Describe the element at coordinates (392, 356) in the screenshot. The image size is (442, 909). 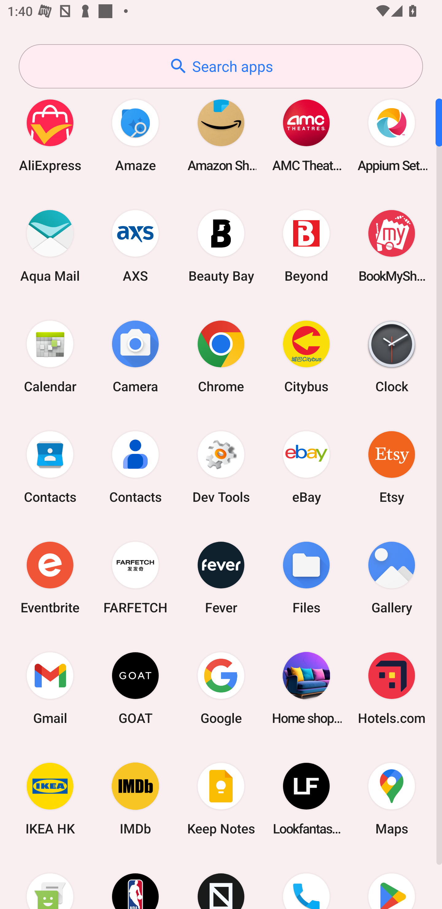
I see `Clock` at that location.